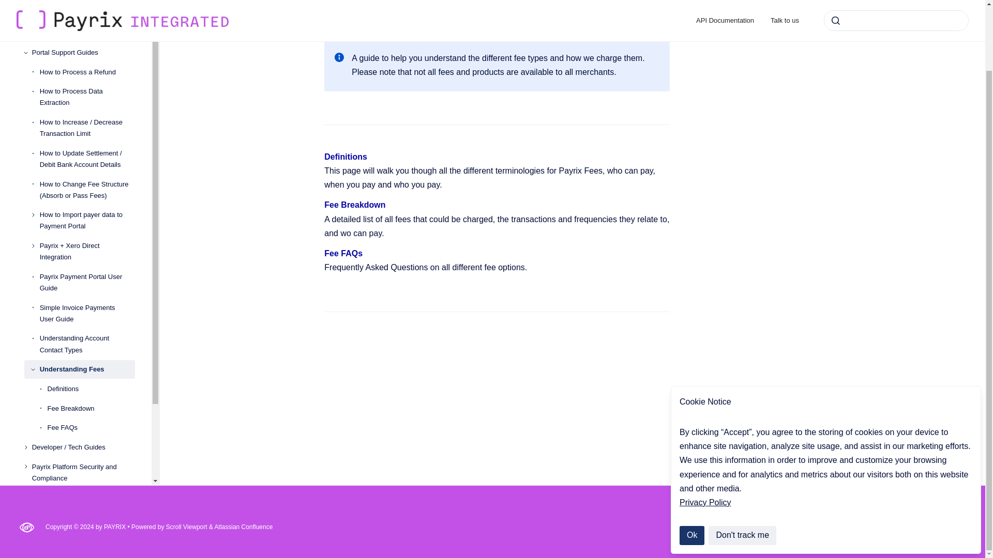  What do you see at coordinates (87, 313) in the screenshot?
I see `Simple Invoice Payments User Guide` at bounding box center [87, 313].